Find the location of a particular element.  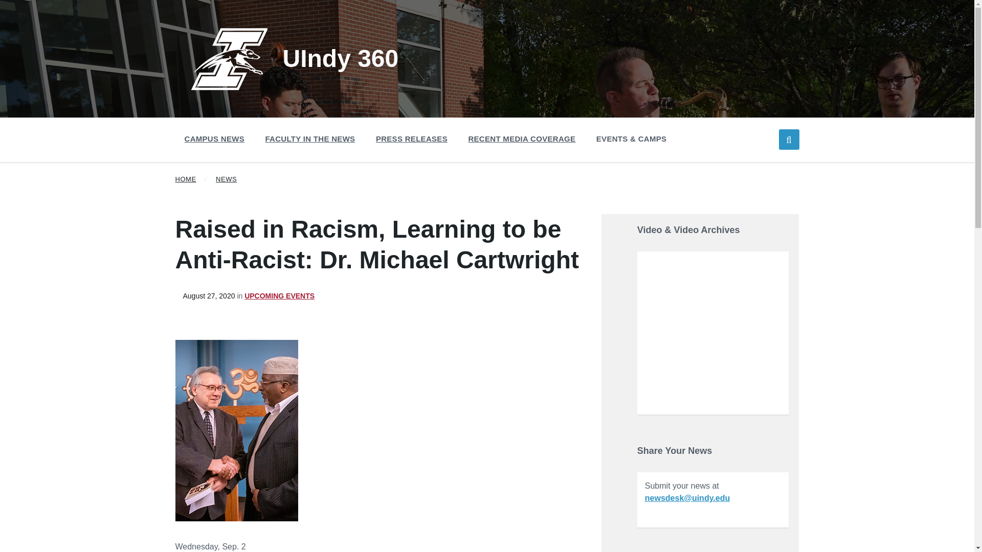

Category is located at coordinates (275, 296).